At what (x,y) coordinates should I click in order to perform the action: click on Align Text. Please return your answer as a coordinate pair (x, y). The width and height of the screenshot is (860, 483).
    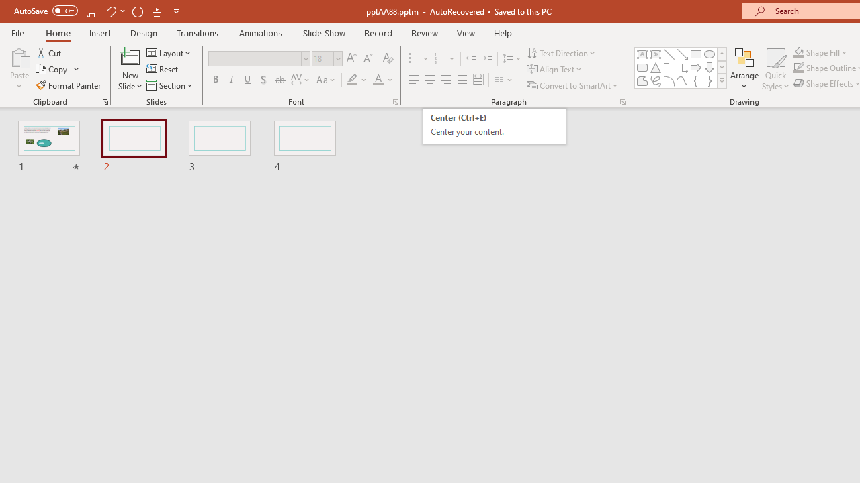
    Looking at the image, I should click on (555, 70).